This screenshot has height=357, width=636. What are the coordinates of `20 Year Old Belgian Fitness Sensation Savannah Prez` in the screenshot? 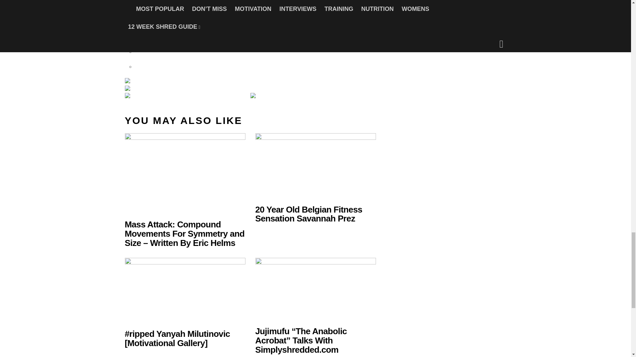 It's located at (308, 214).